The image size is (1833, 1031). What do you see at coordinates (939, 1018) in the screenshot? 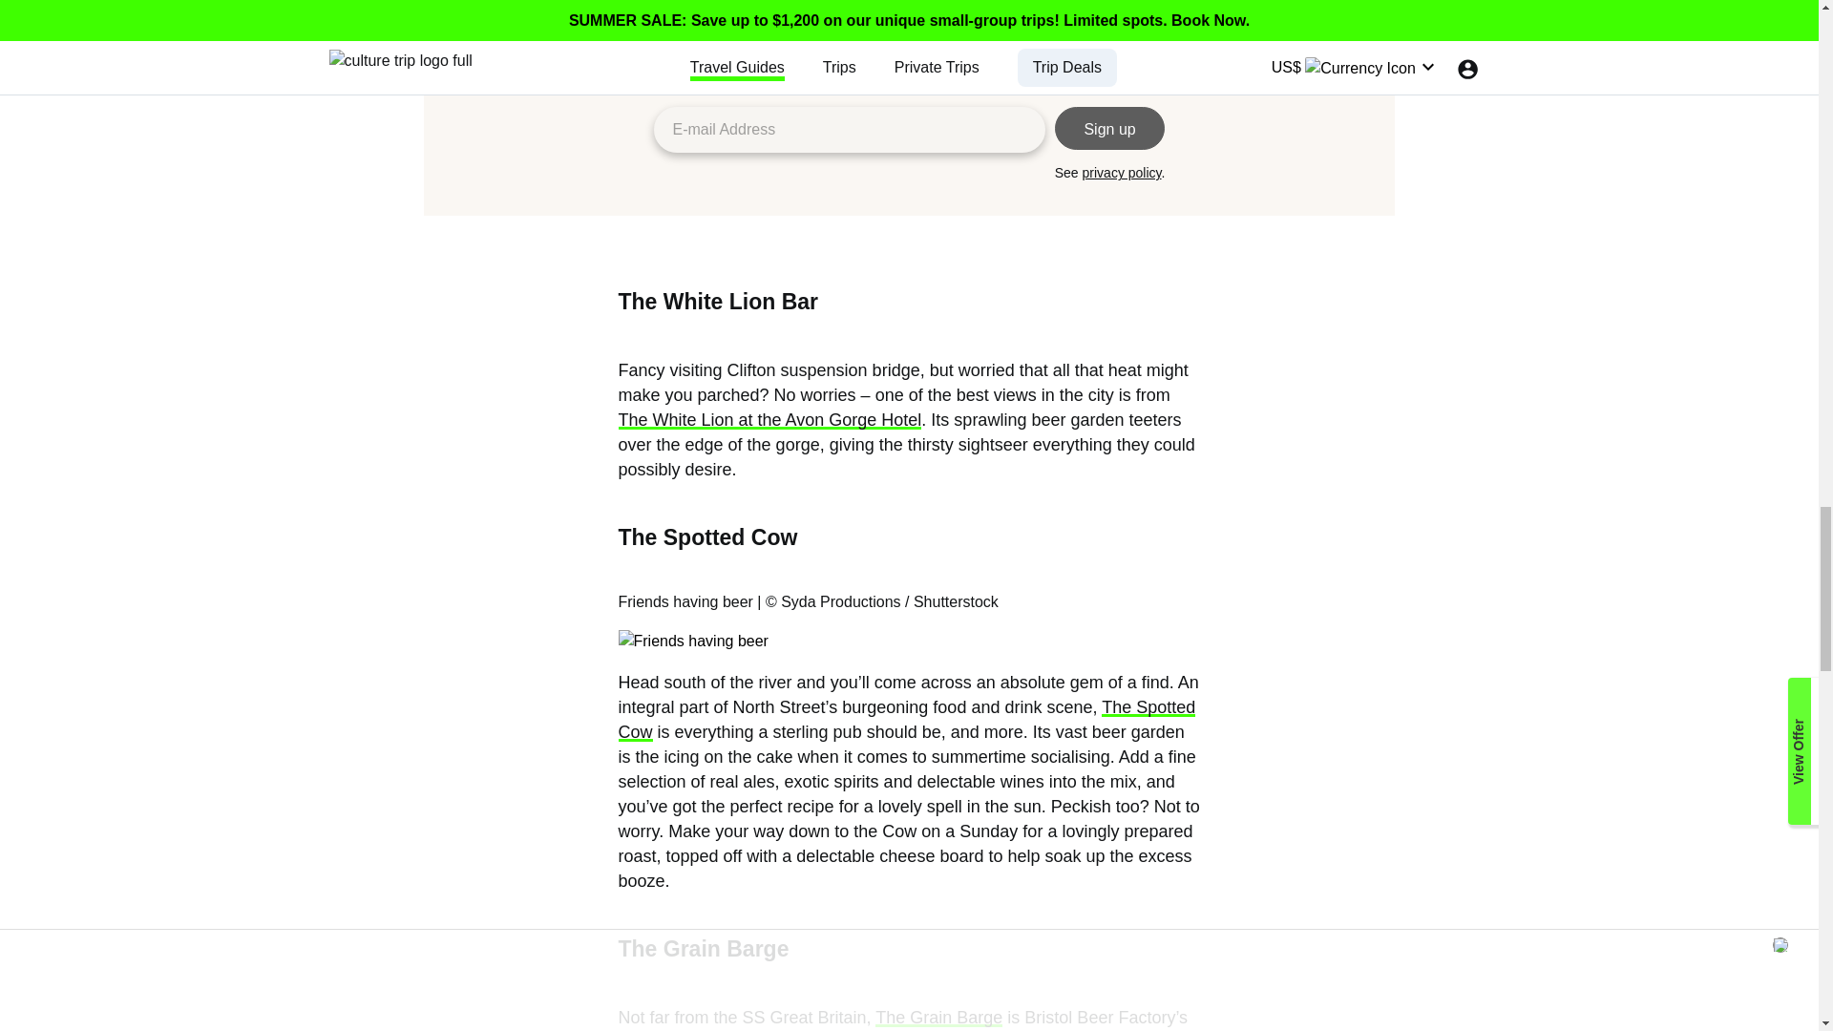
I see `The Grain Barge` at bounding box center [939, 1018].